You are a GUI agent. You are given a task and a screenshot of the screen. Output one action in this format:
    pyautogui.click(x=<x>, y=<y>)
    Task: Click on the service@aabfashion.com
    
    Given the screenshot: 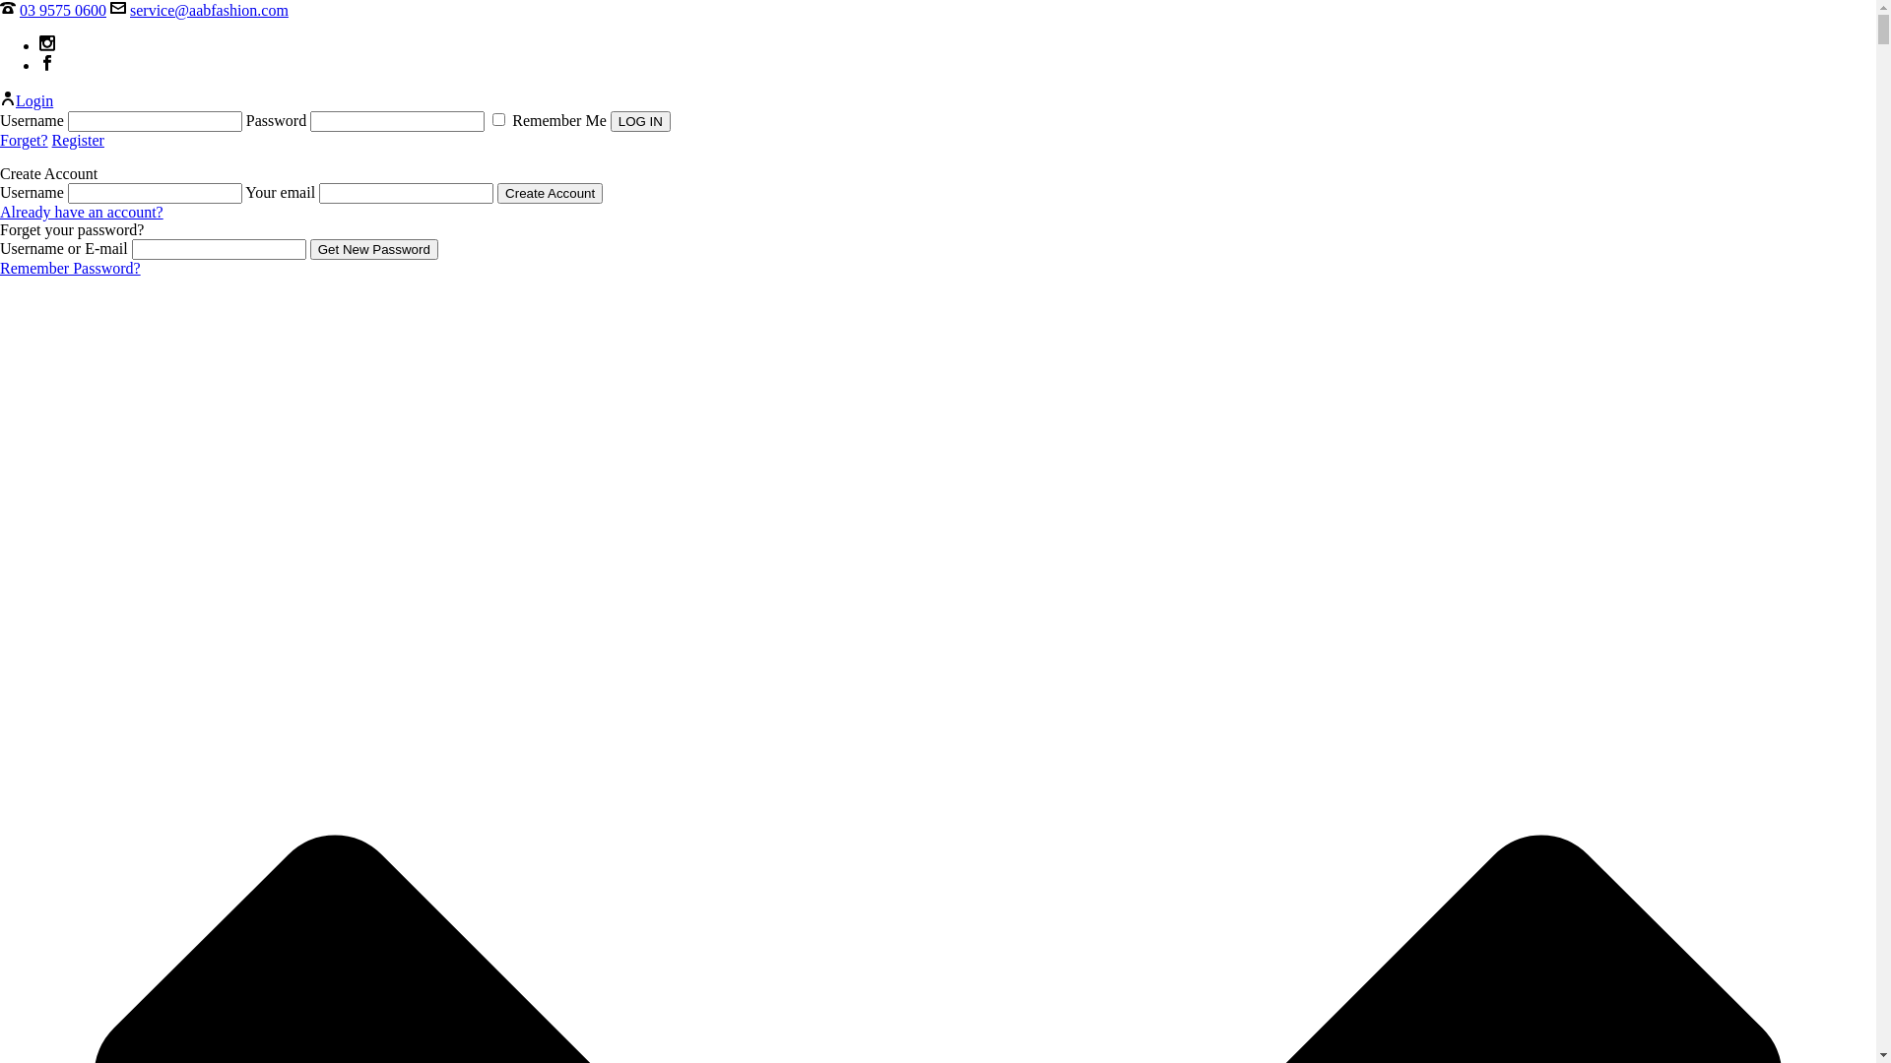 What is the action you would take?
    pyautogui.click(x=209, y=10)
    